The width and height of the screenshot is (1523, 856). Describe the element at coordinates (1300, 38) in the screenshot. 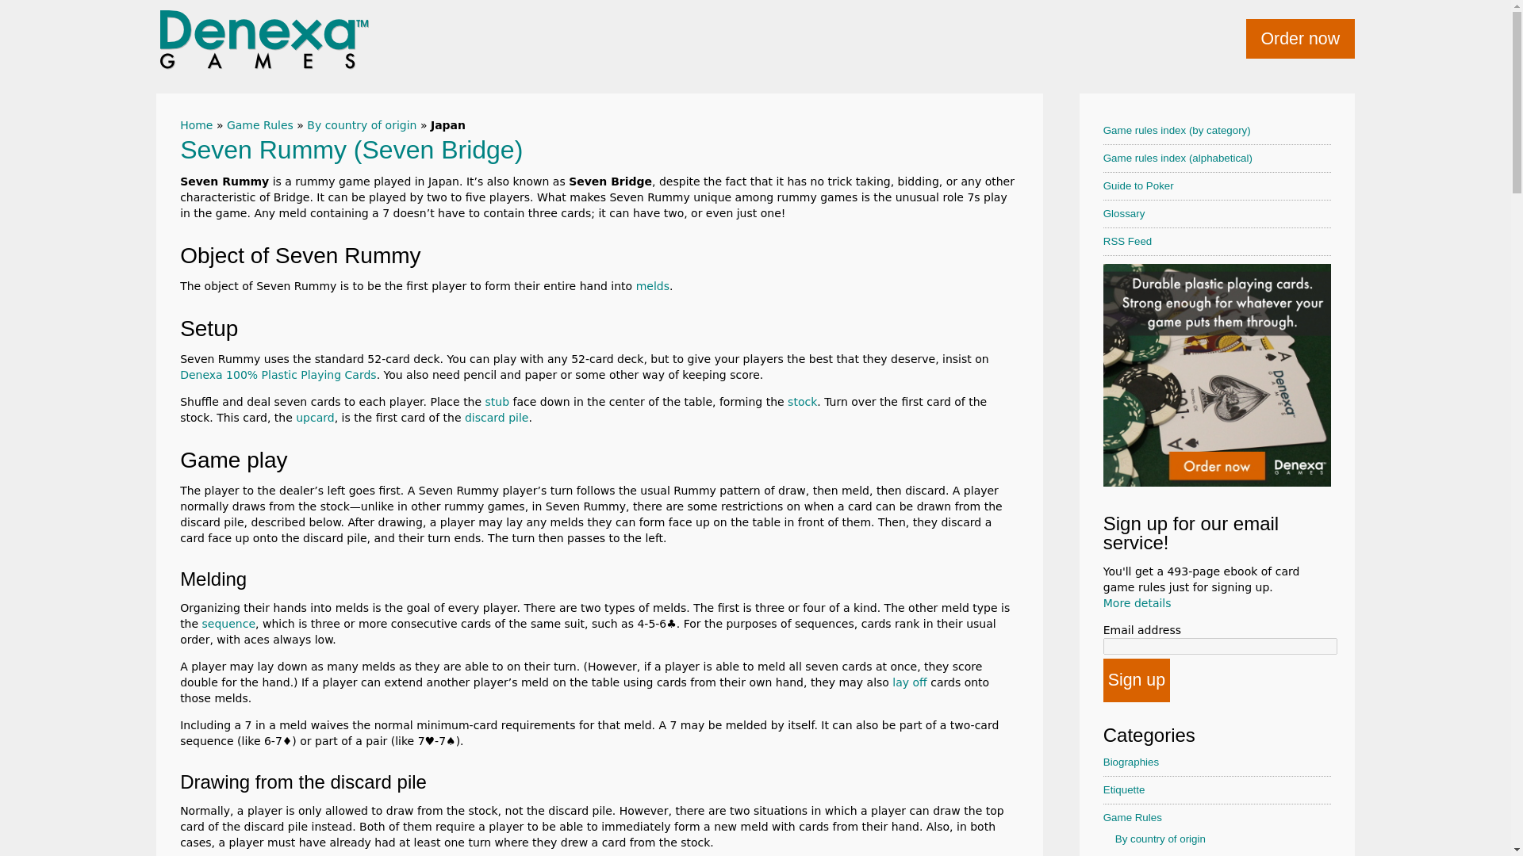

I see `Order now` at that location.